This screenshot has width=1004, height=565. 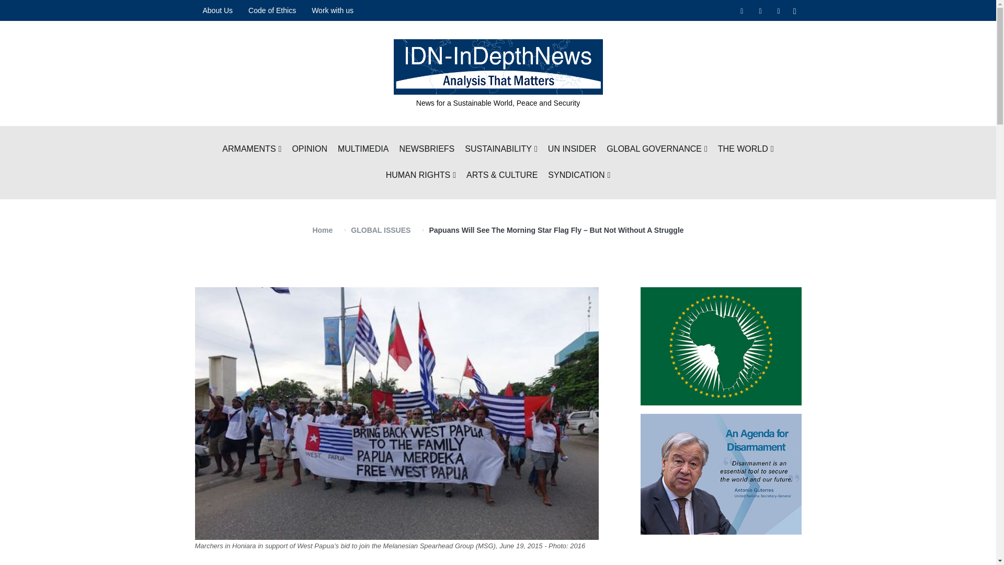 I want to click on About Us, so click(x=218, y=10).